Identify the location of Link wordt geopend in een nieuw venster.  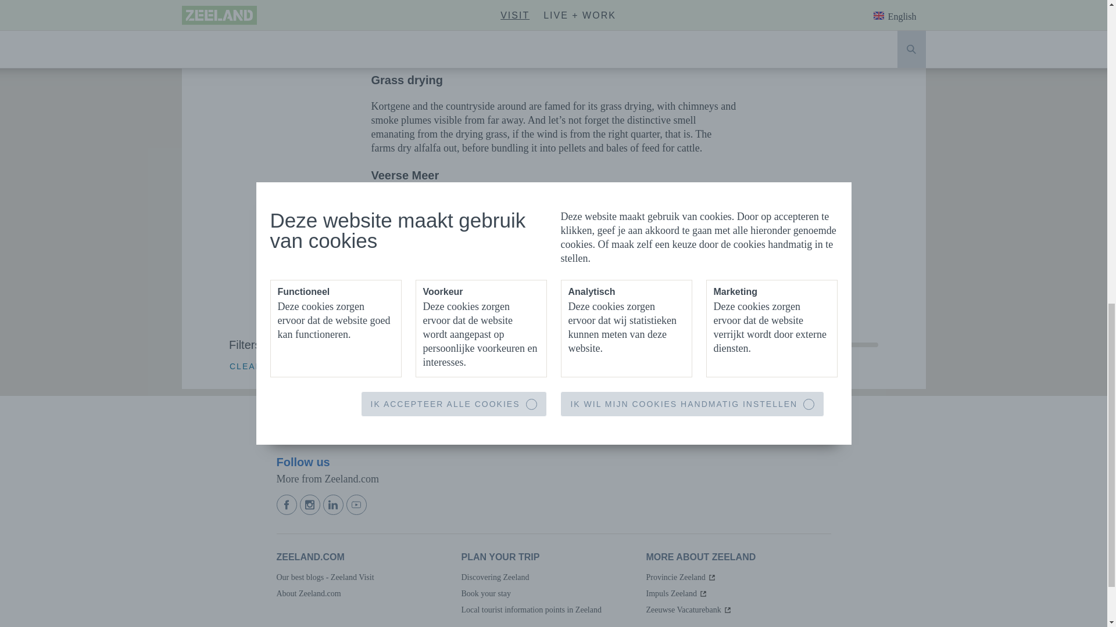
(677, 593).